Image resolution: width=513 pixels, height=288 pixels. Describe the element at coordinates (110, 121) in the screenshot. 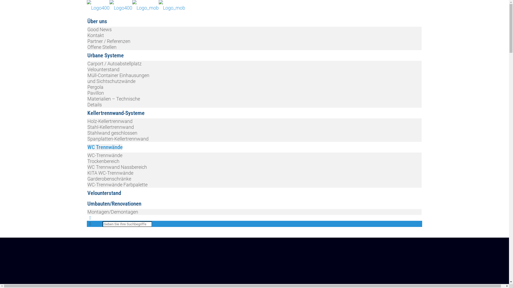

I see `Holz-Kellertrennwand` at that location.